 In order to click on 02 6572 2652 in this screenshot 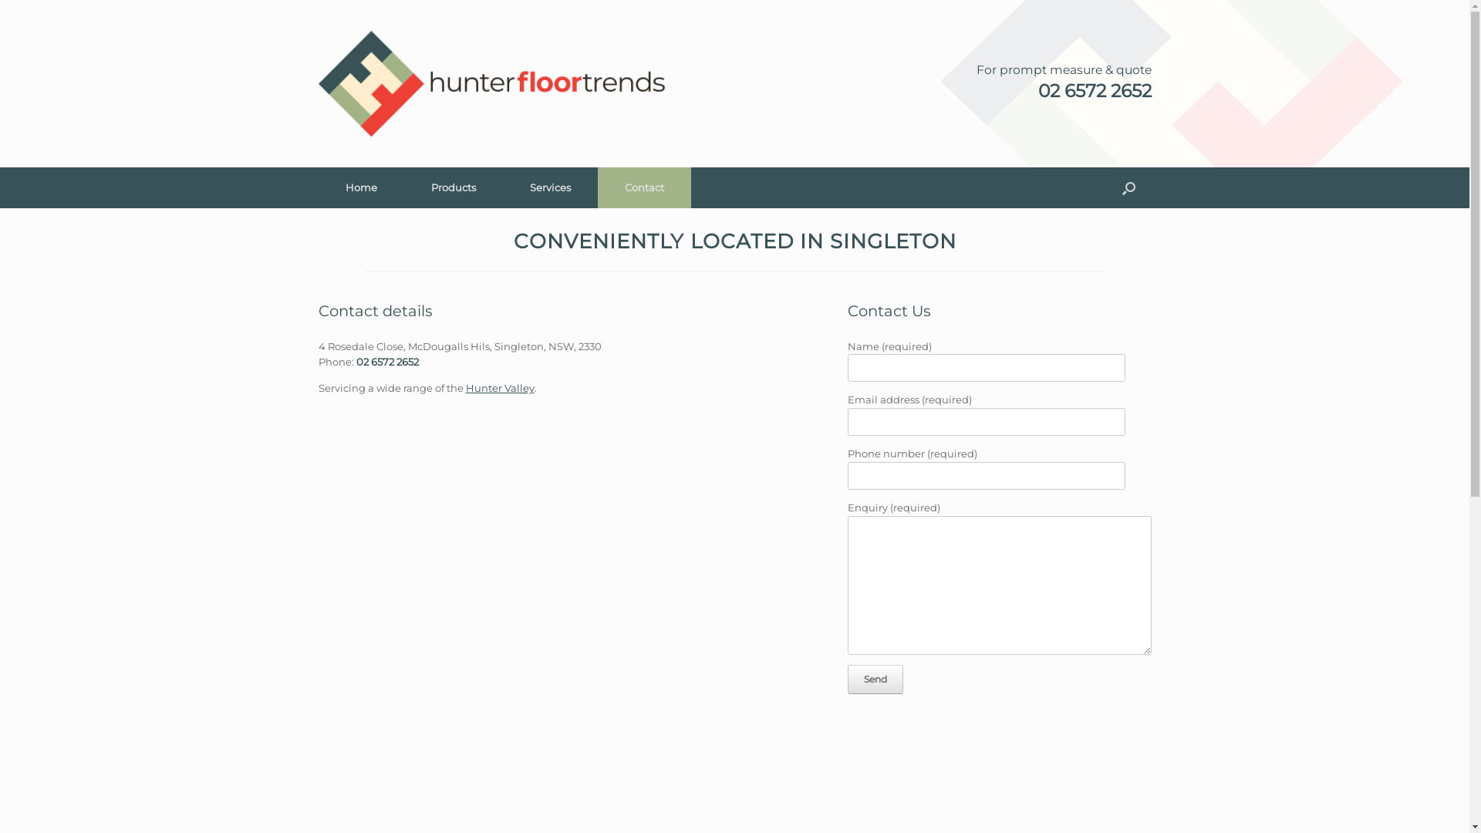, I will do `click(1064, 91)`.